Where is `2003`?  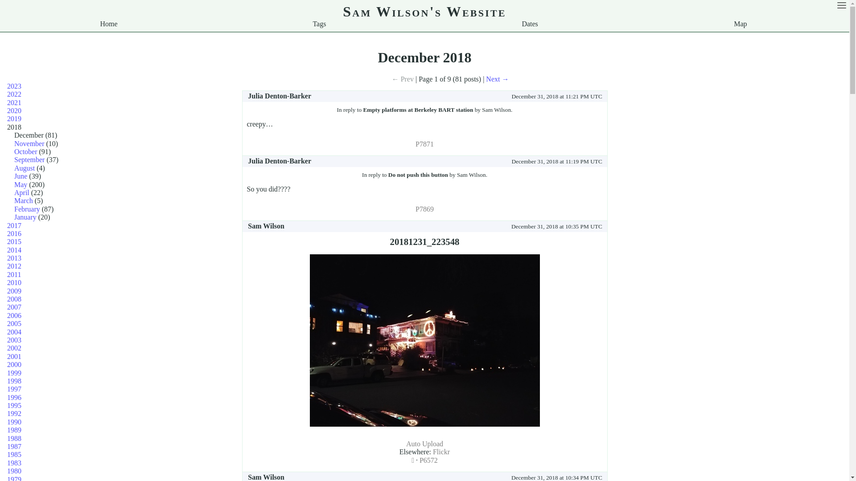
2003 is located at coordinates (14, 340).